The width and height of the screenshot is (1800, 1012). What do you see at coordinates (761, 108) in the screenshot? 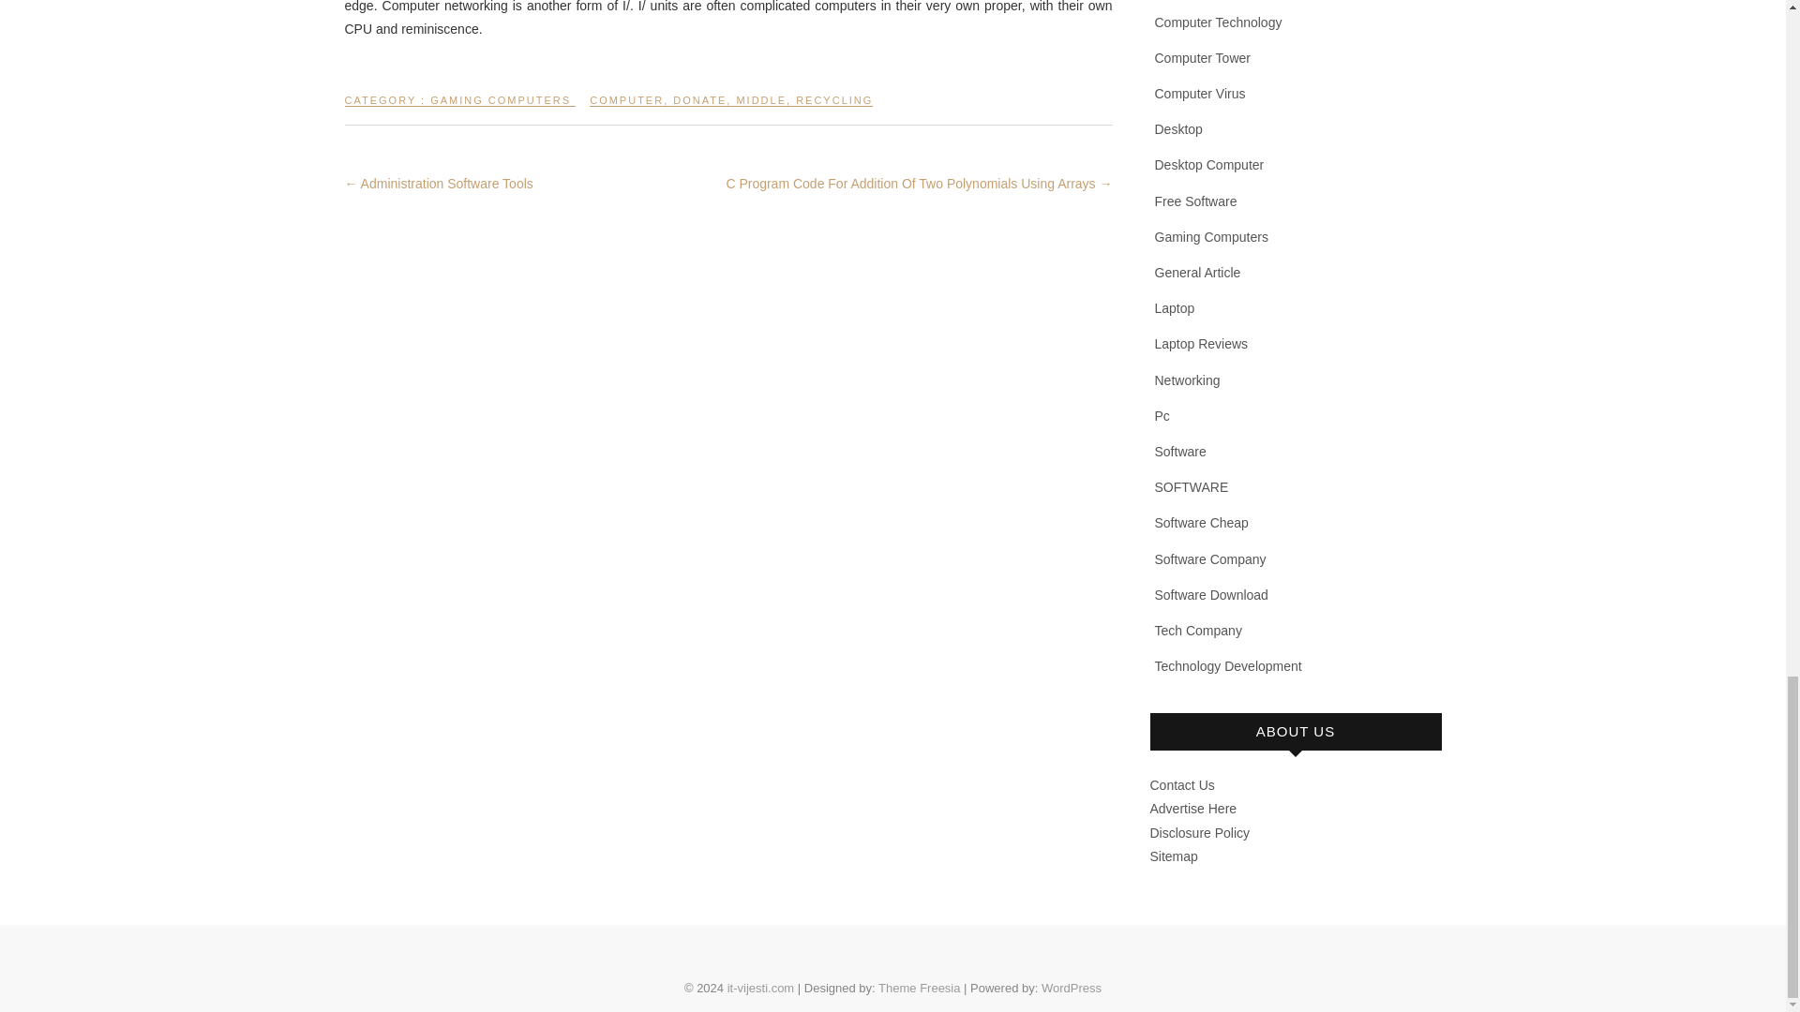
I see `MIDDLE` at bounding box center [761, 108].